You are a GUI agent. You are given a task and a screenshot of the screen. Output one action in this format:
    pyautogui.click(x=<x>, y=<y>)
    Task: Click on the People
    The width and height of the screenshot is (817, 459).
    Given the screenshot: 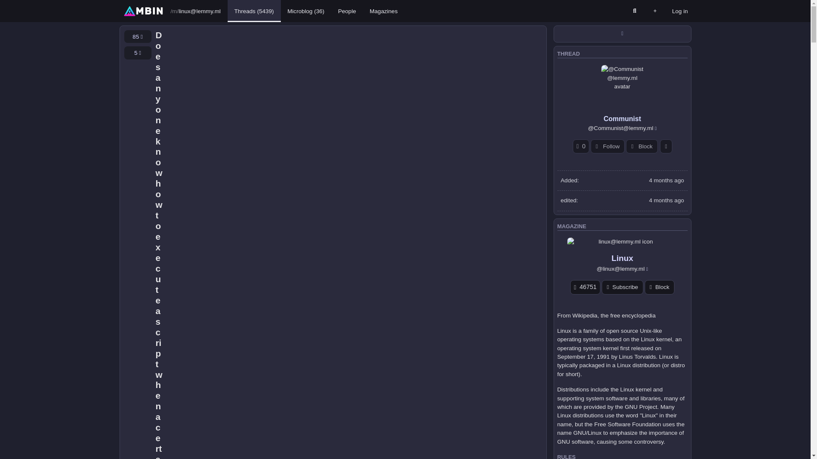 What is the action you would take?
    pyautogui.click(x=346, y=11)
    